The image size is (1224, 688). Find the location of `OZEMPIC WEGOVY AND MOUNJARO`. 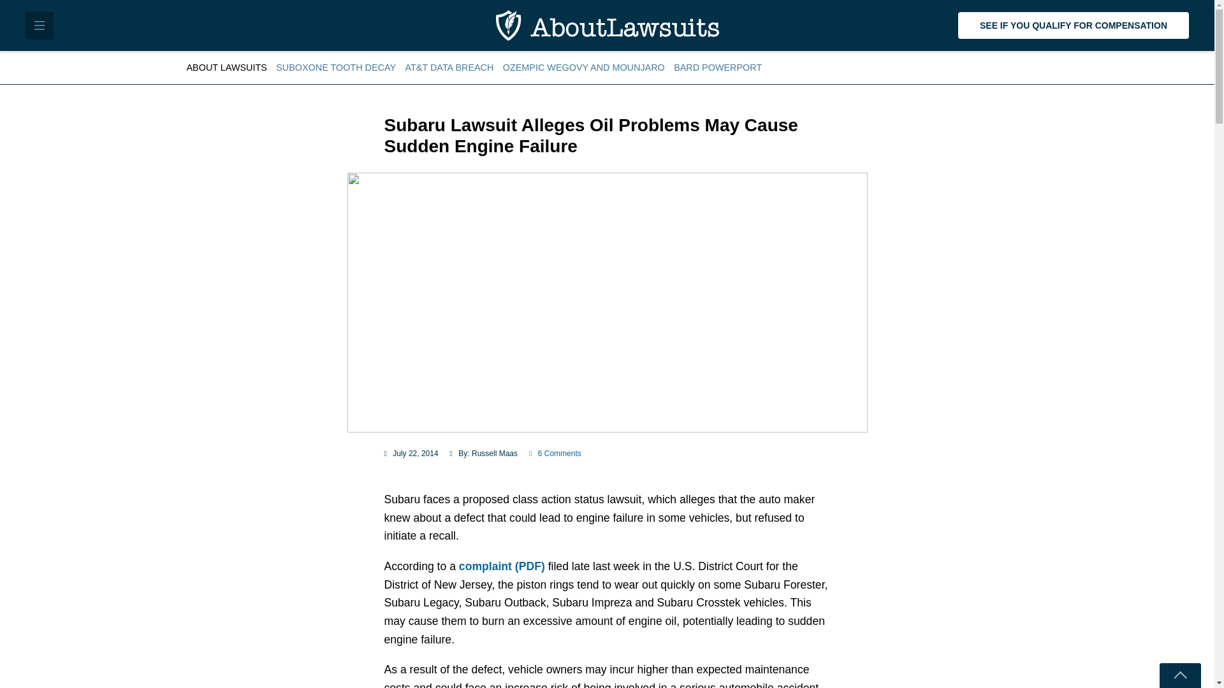

OZEMPIC WEGOVY AND MOUNJARO is located at coordinates (584, 68).